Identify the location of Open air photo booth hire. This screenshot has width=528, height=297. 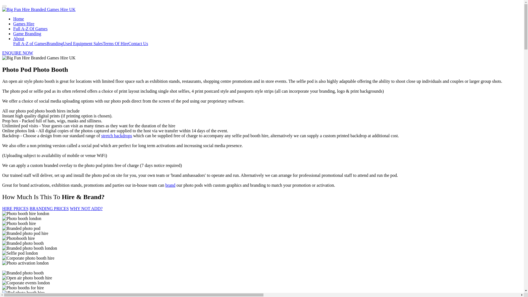
(27, 278).